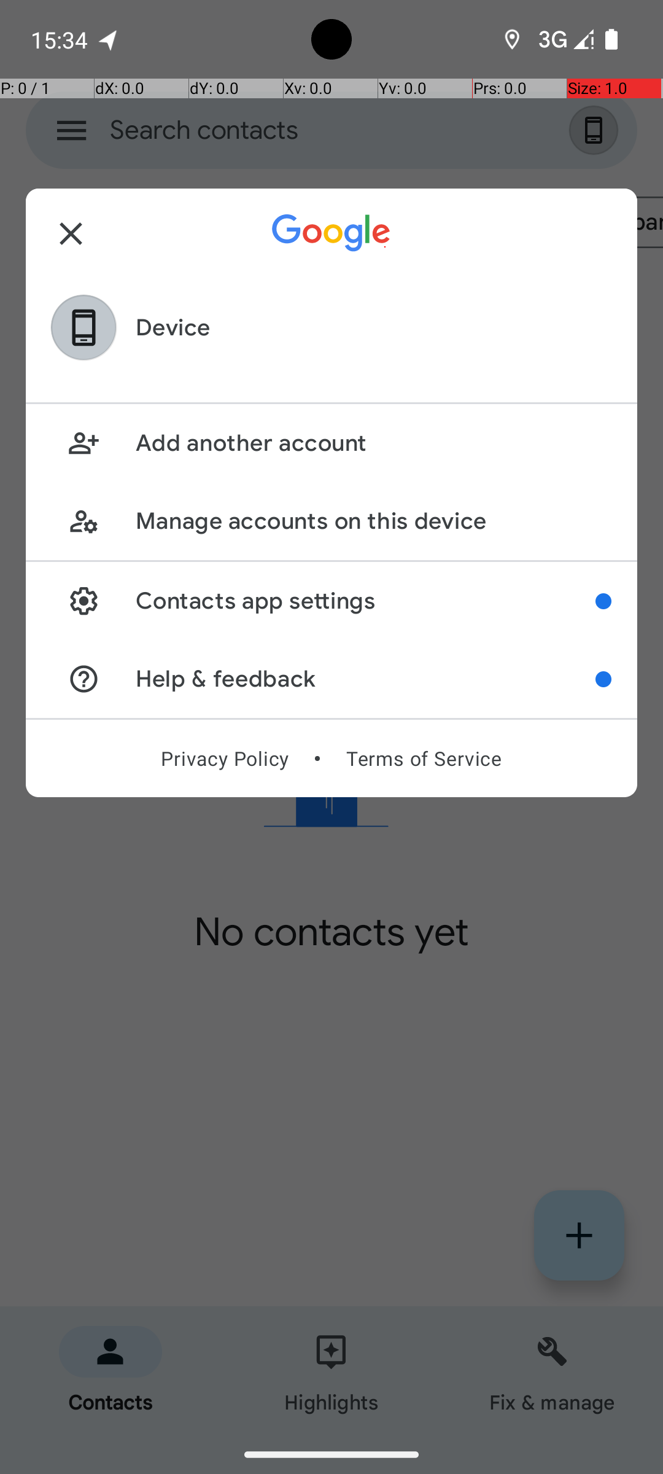 This screenshot has height=1474, width=663. Describe the element at coordinates (173, 328) in the screenshot. I see `Device` at that location.